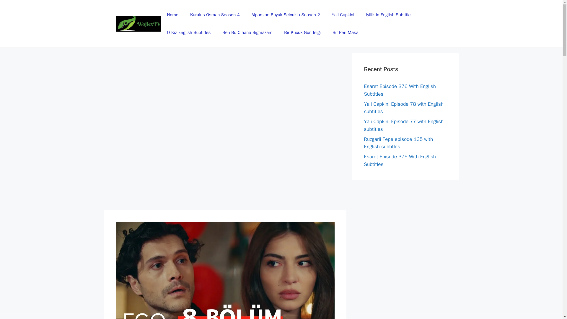 The height and width of the screenshot is (319, 567). Describe the element at coordinates (215, 15) in the screenshot. I see `Kurulus Osman Season 4` at that location.